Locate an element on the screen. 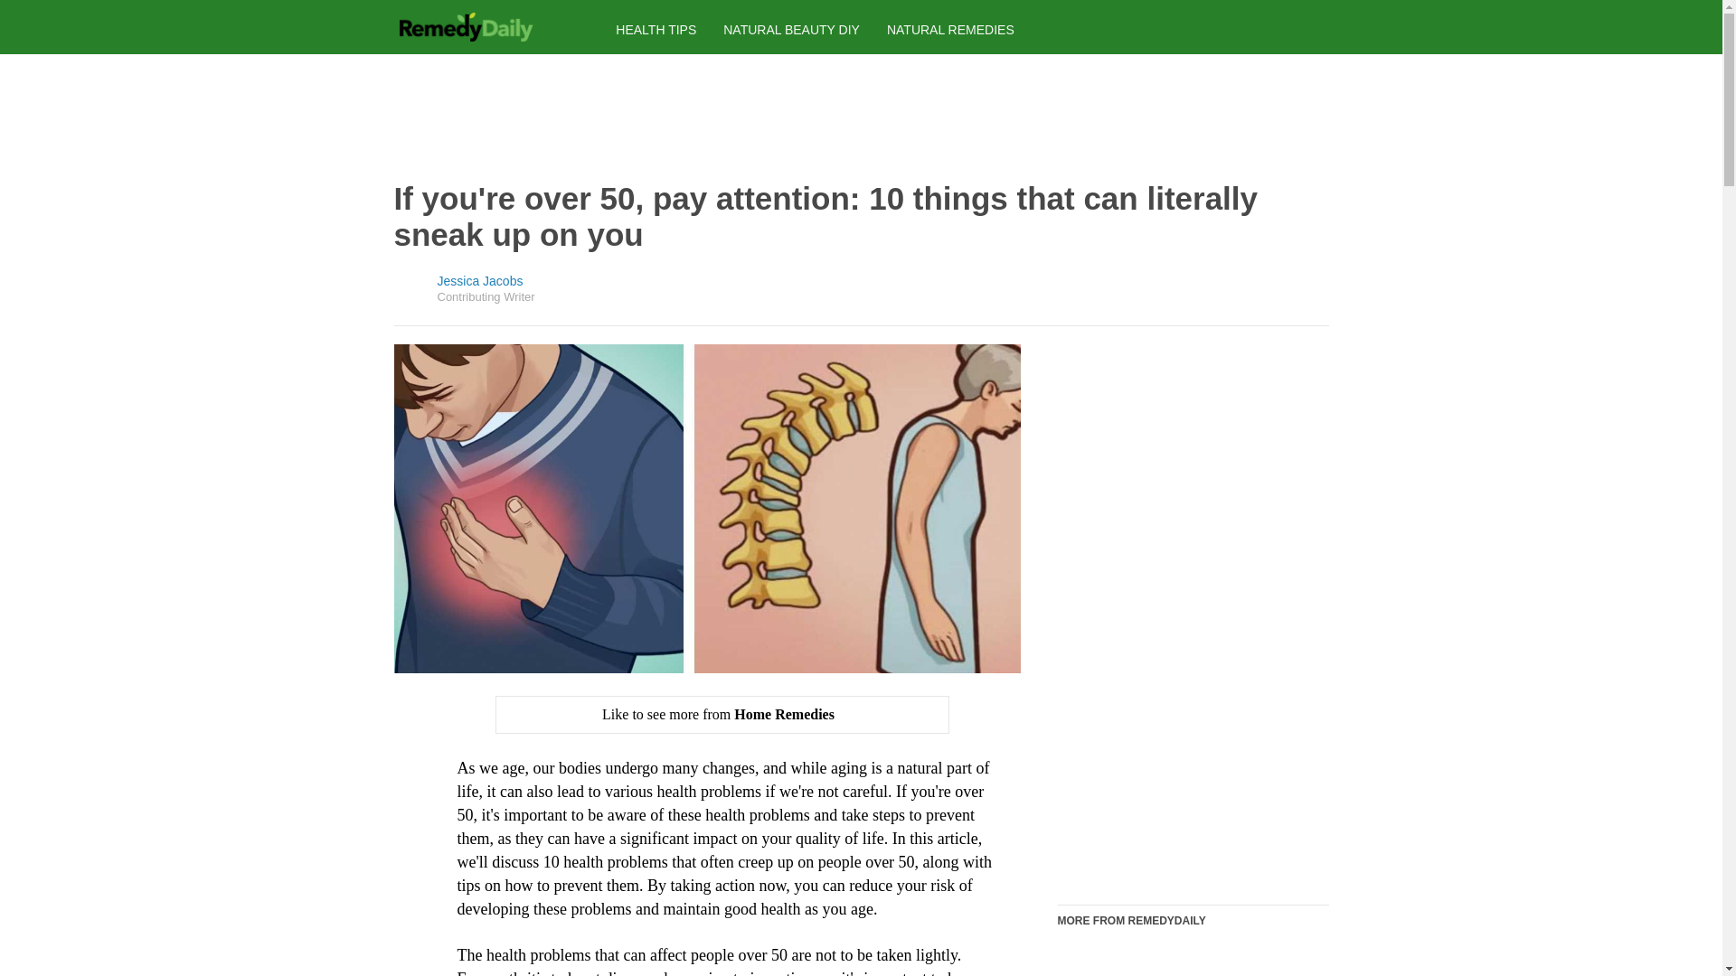 This screenshot has width=1736, height=976. NATURAL BEAUTY DIY is located at coordinates (791, 28).